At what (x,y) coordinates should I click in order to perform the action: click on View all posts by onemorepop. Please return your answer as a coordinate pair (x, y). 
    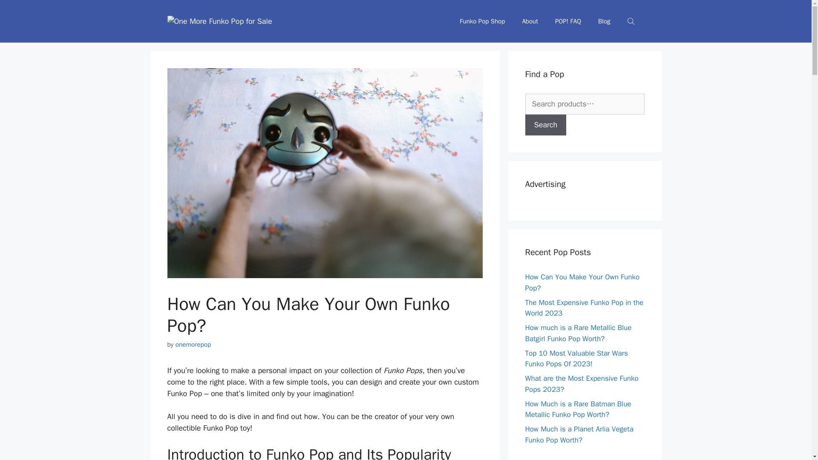
    Looking at the image, I should click on (193, 344).